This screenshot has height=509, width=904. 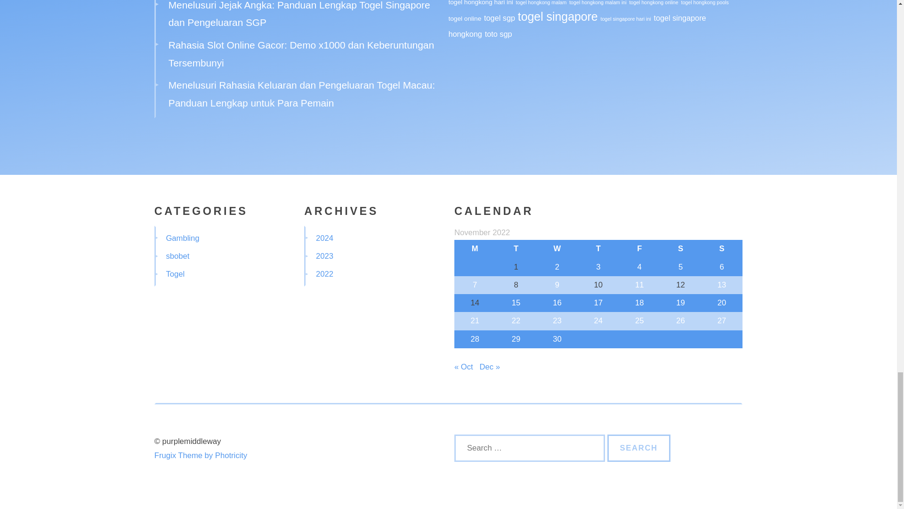 What do you see at coordinates (516, 248) in the screenshot?
I see `Tuesday` at bounding box center [516, 248].